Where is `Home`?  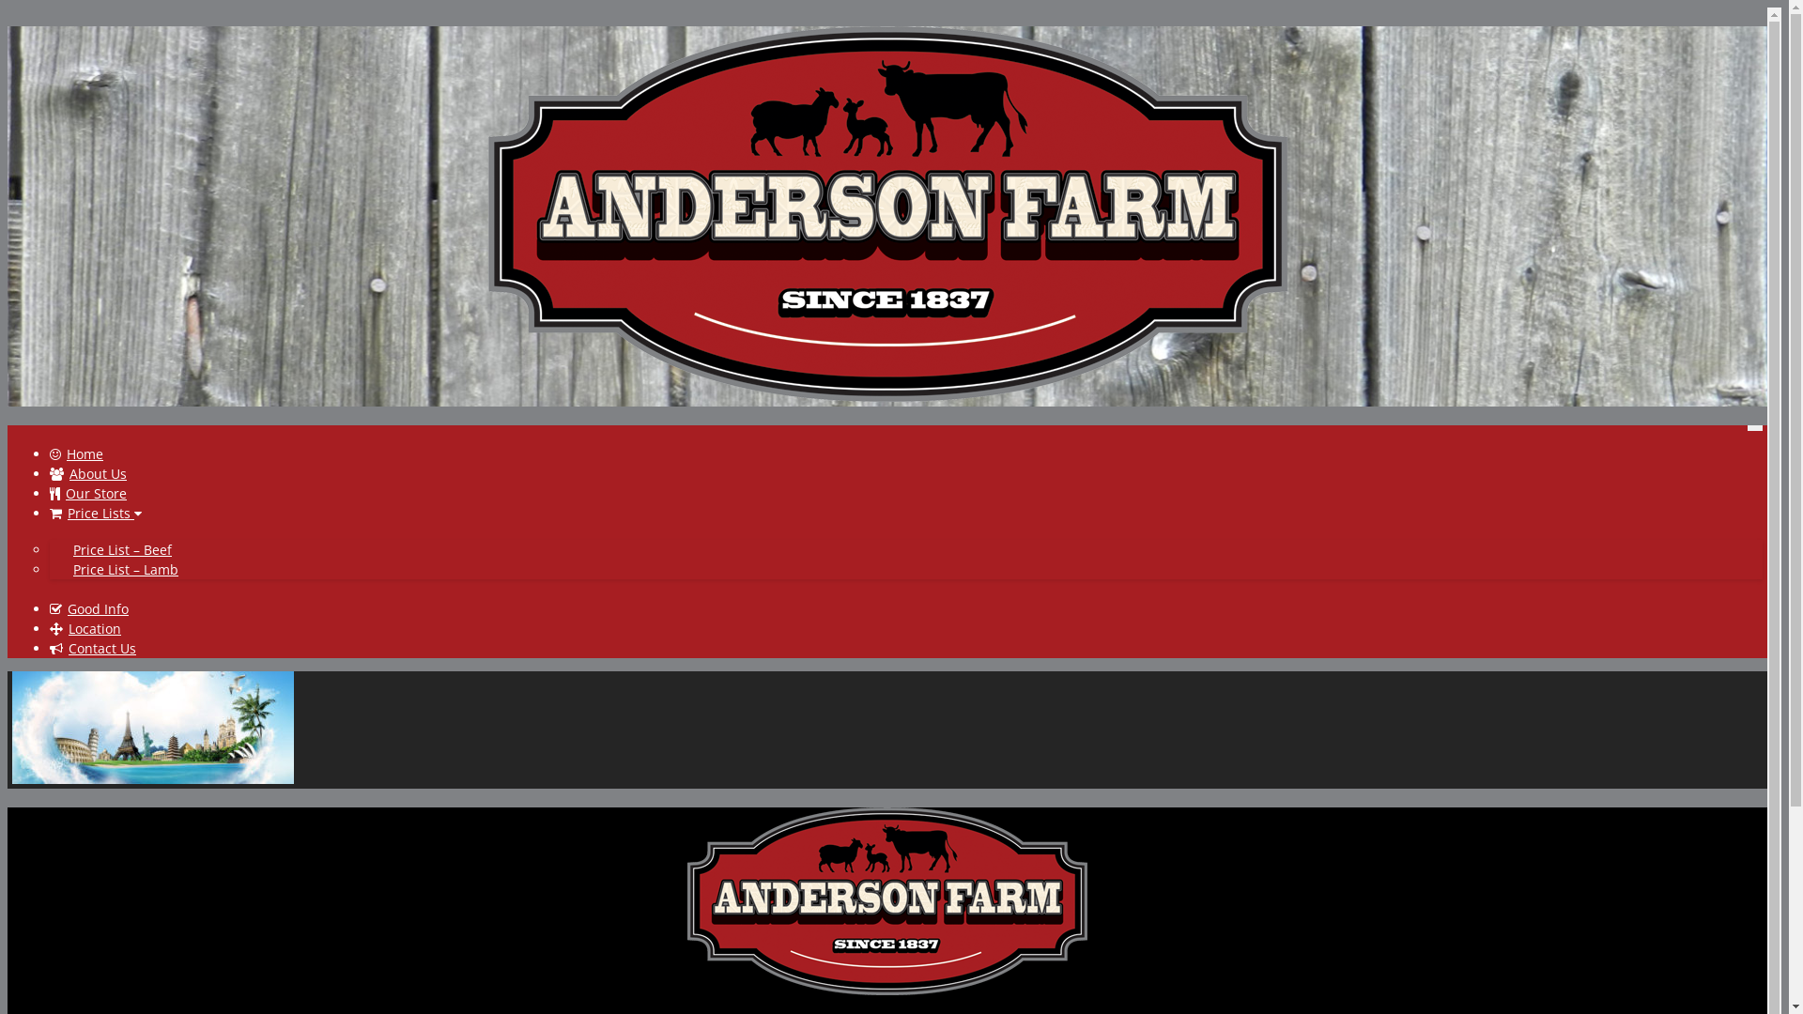 Home is located at coordinates (77, 454).